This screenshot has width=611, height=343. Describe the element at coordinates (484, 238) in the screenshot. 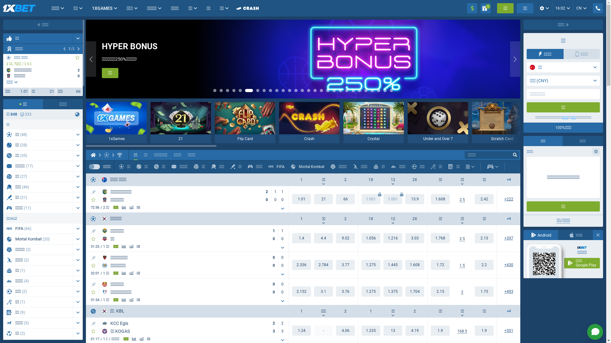

I see `2.13` at that location.